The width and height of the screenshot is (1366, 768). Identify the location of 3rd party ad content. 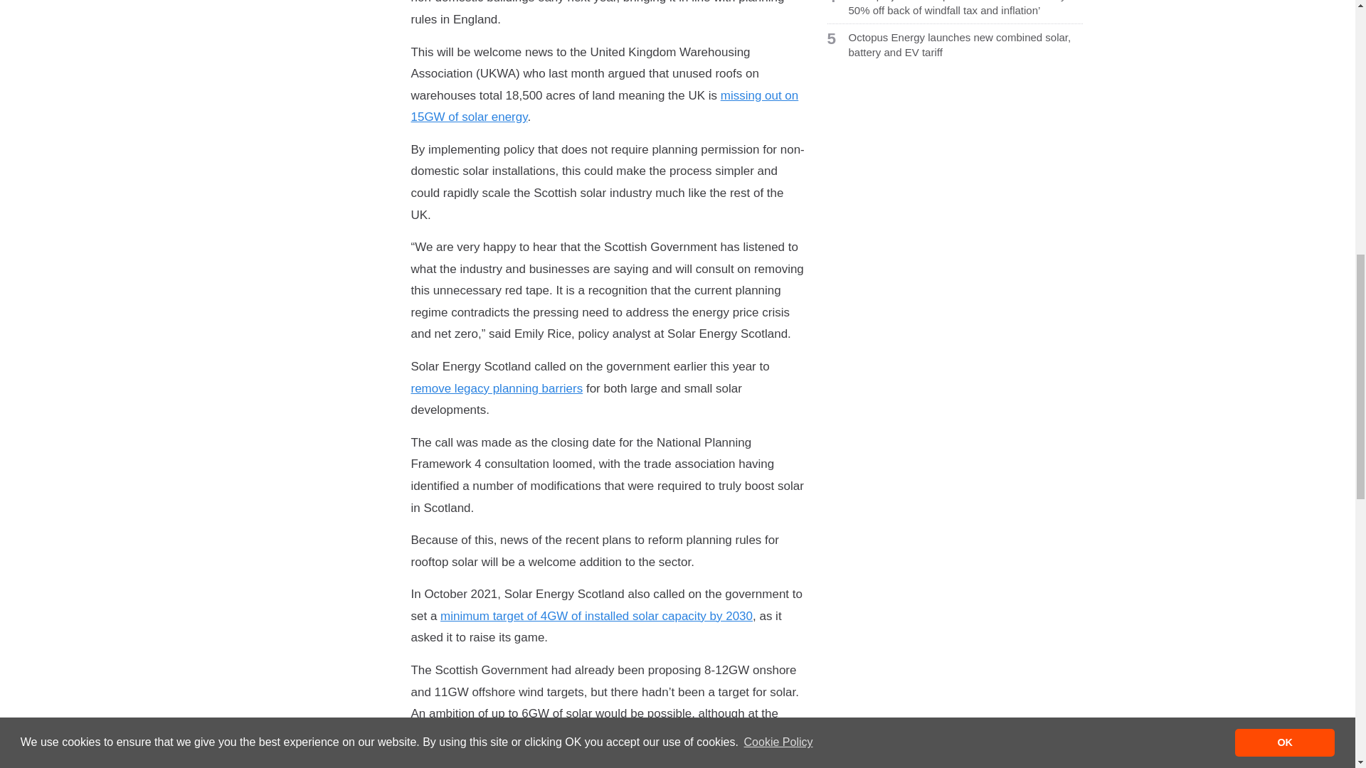
(955, 165).